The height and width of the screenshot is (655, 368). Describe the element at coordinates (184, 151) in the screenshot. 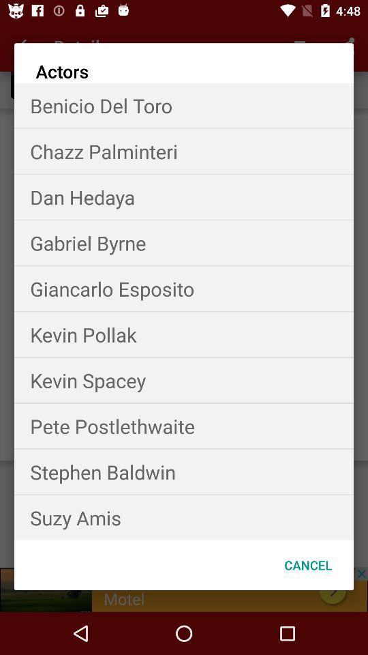

I see `swipe to the    chazz palminteri item` at that location.